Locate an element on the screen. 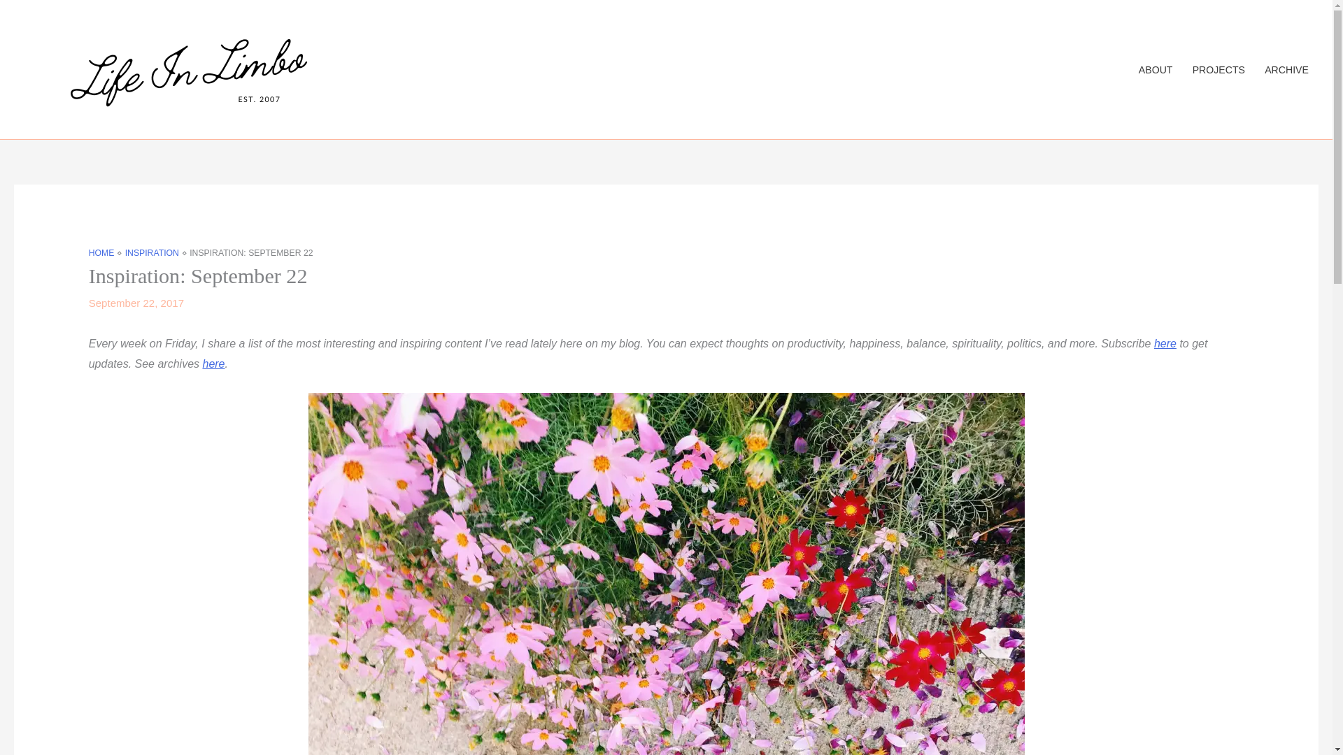 Image resolution: width=1343 pixels, height=755 pixels. ARCHIVE is located at coordinates (1286, 70).